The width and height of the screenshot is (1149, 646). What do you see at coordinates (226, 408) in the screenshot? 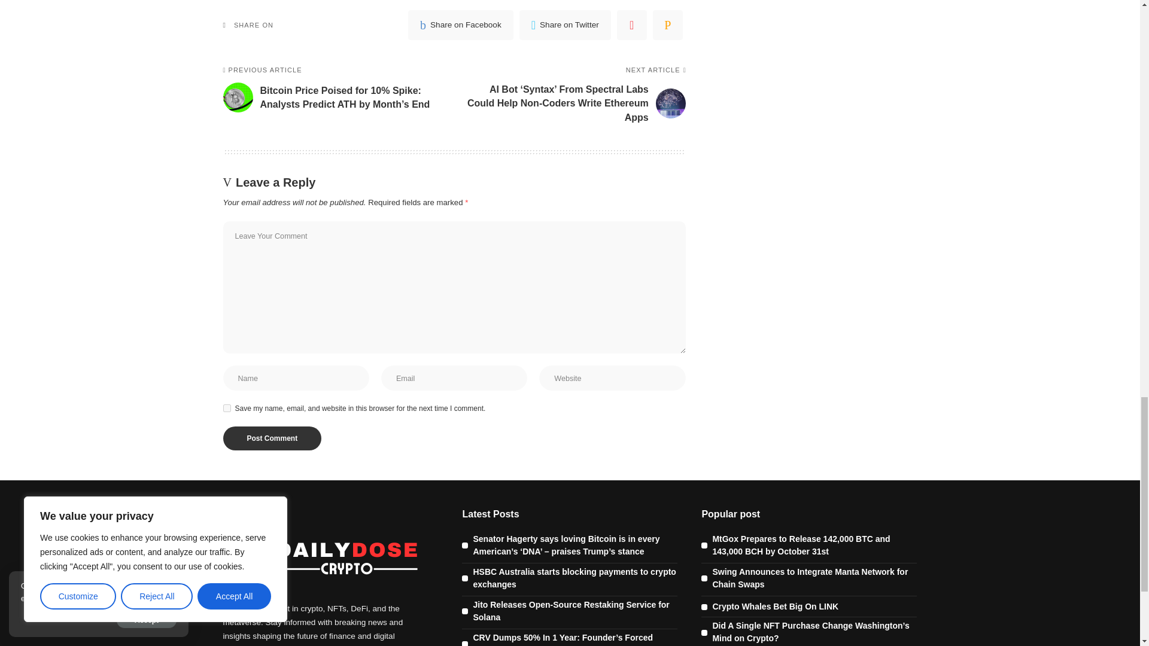
I see `yes` at bounding box center [226, 408].